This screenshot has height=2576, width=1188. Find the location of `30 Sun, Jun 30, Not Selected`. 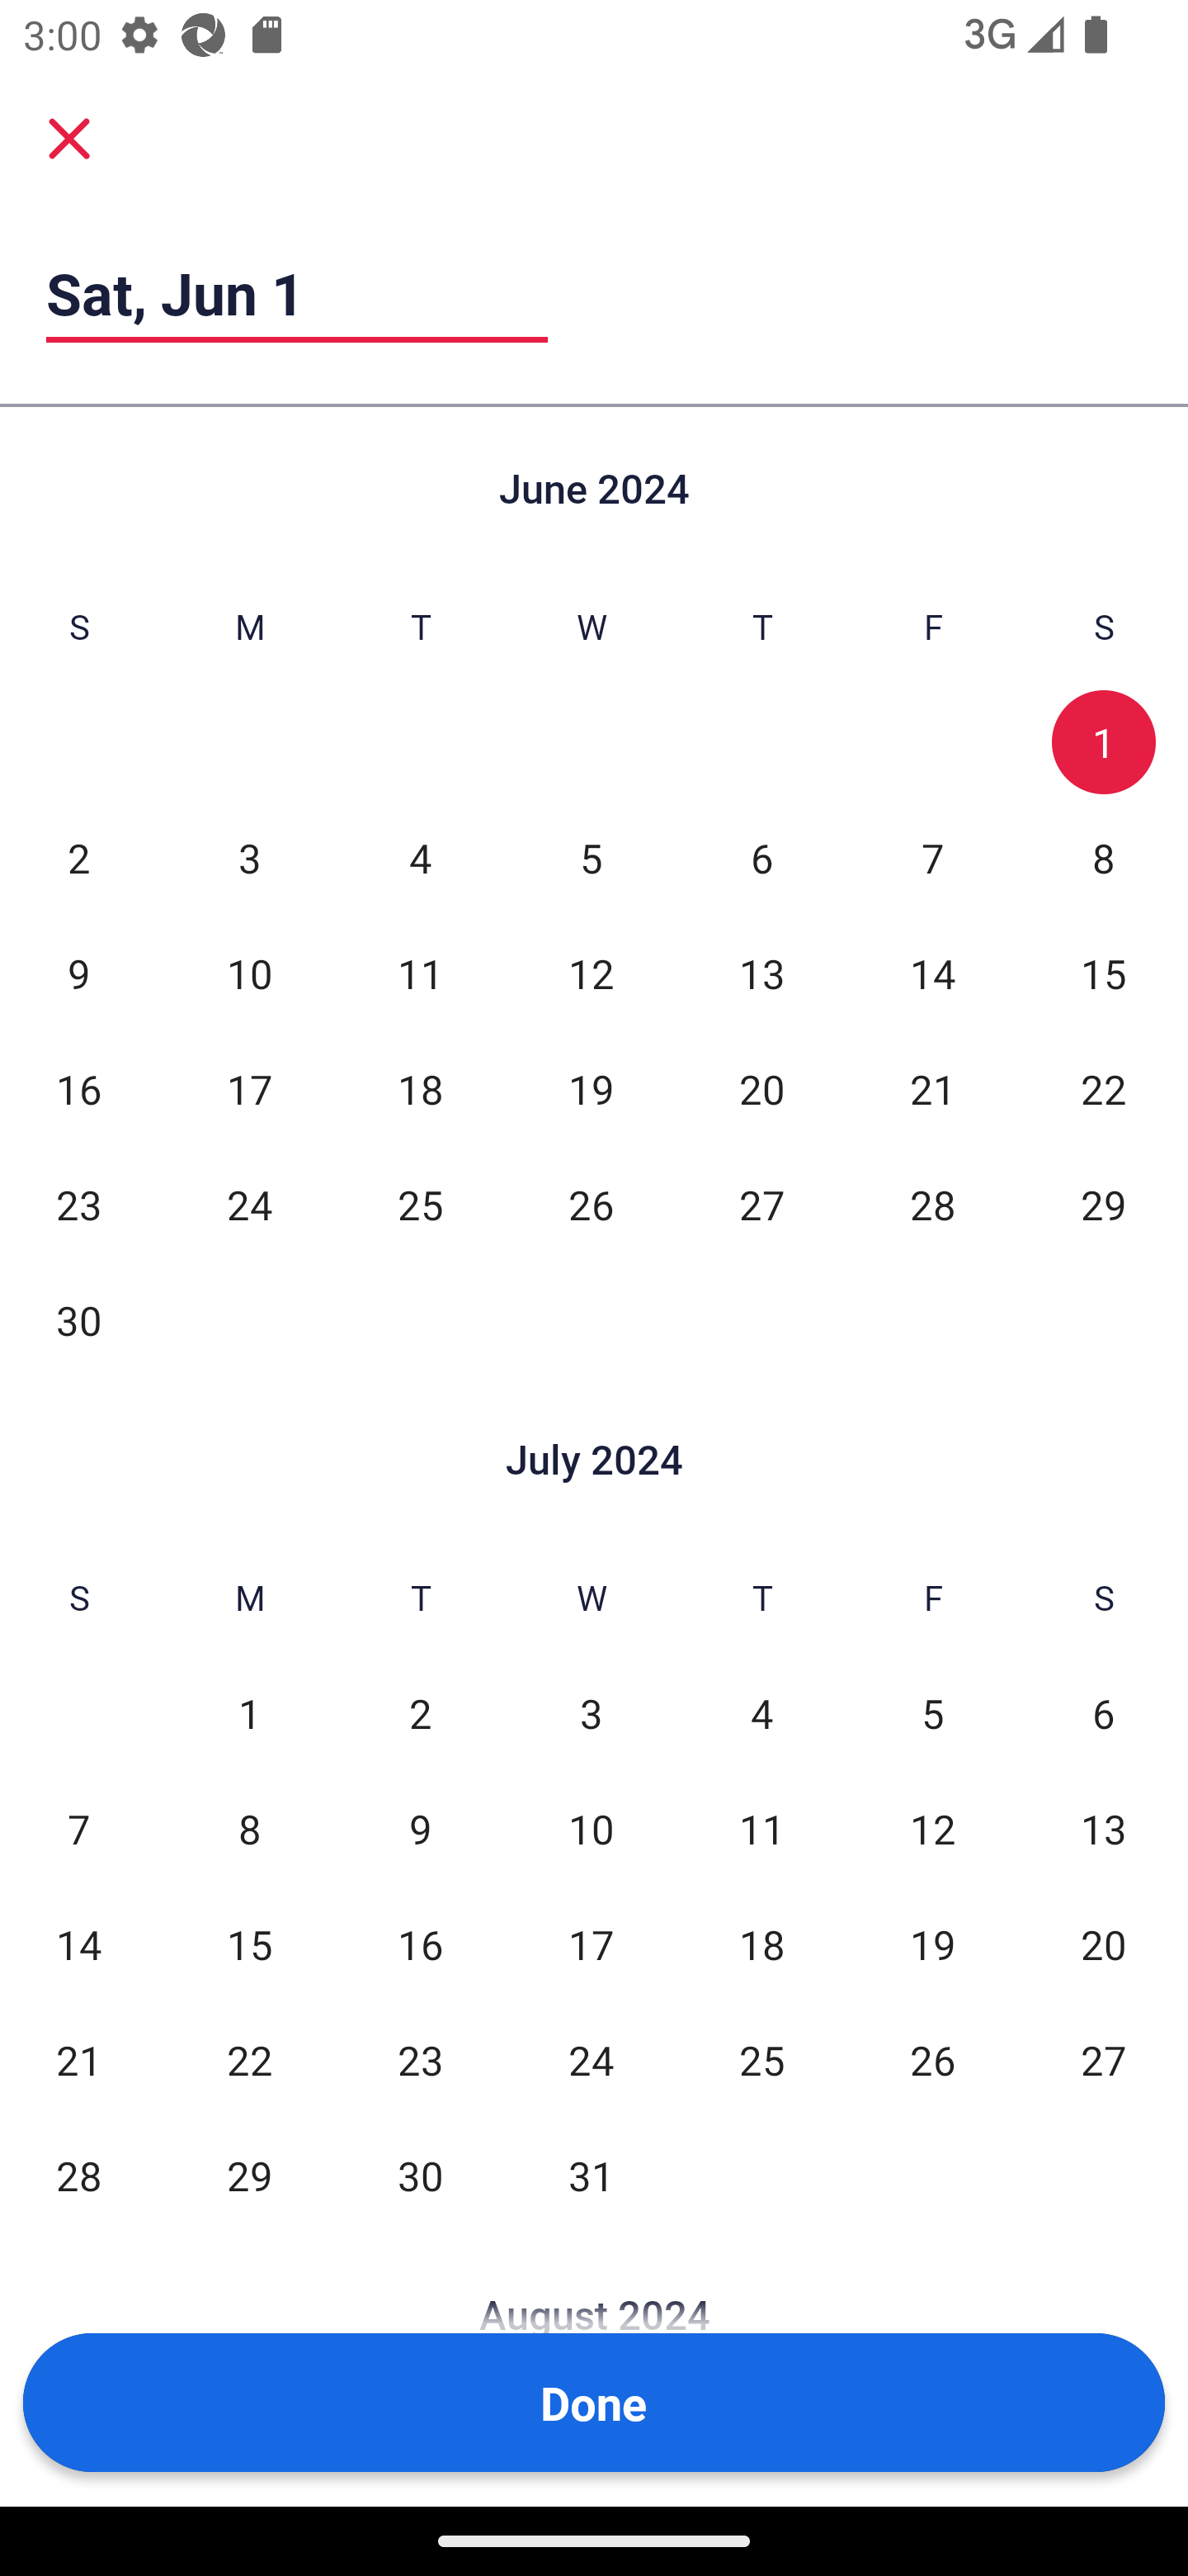

30 Sun, Jun 30, Not Selected is located at coordinates (78, 1319).